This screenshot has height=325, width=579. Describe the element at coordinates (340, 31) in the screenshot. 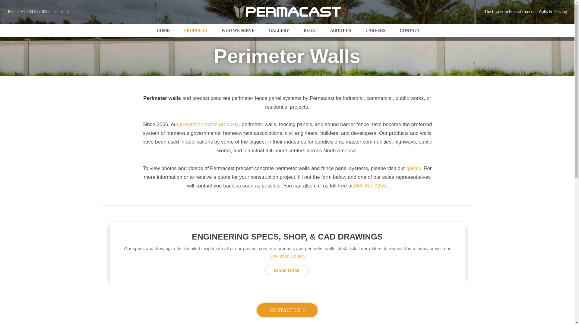

I see `ABOUT US` at that location.